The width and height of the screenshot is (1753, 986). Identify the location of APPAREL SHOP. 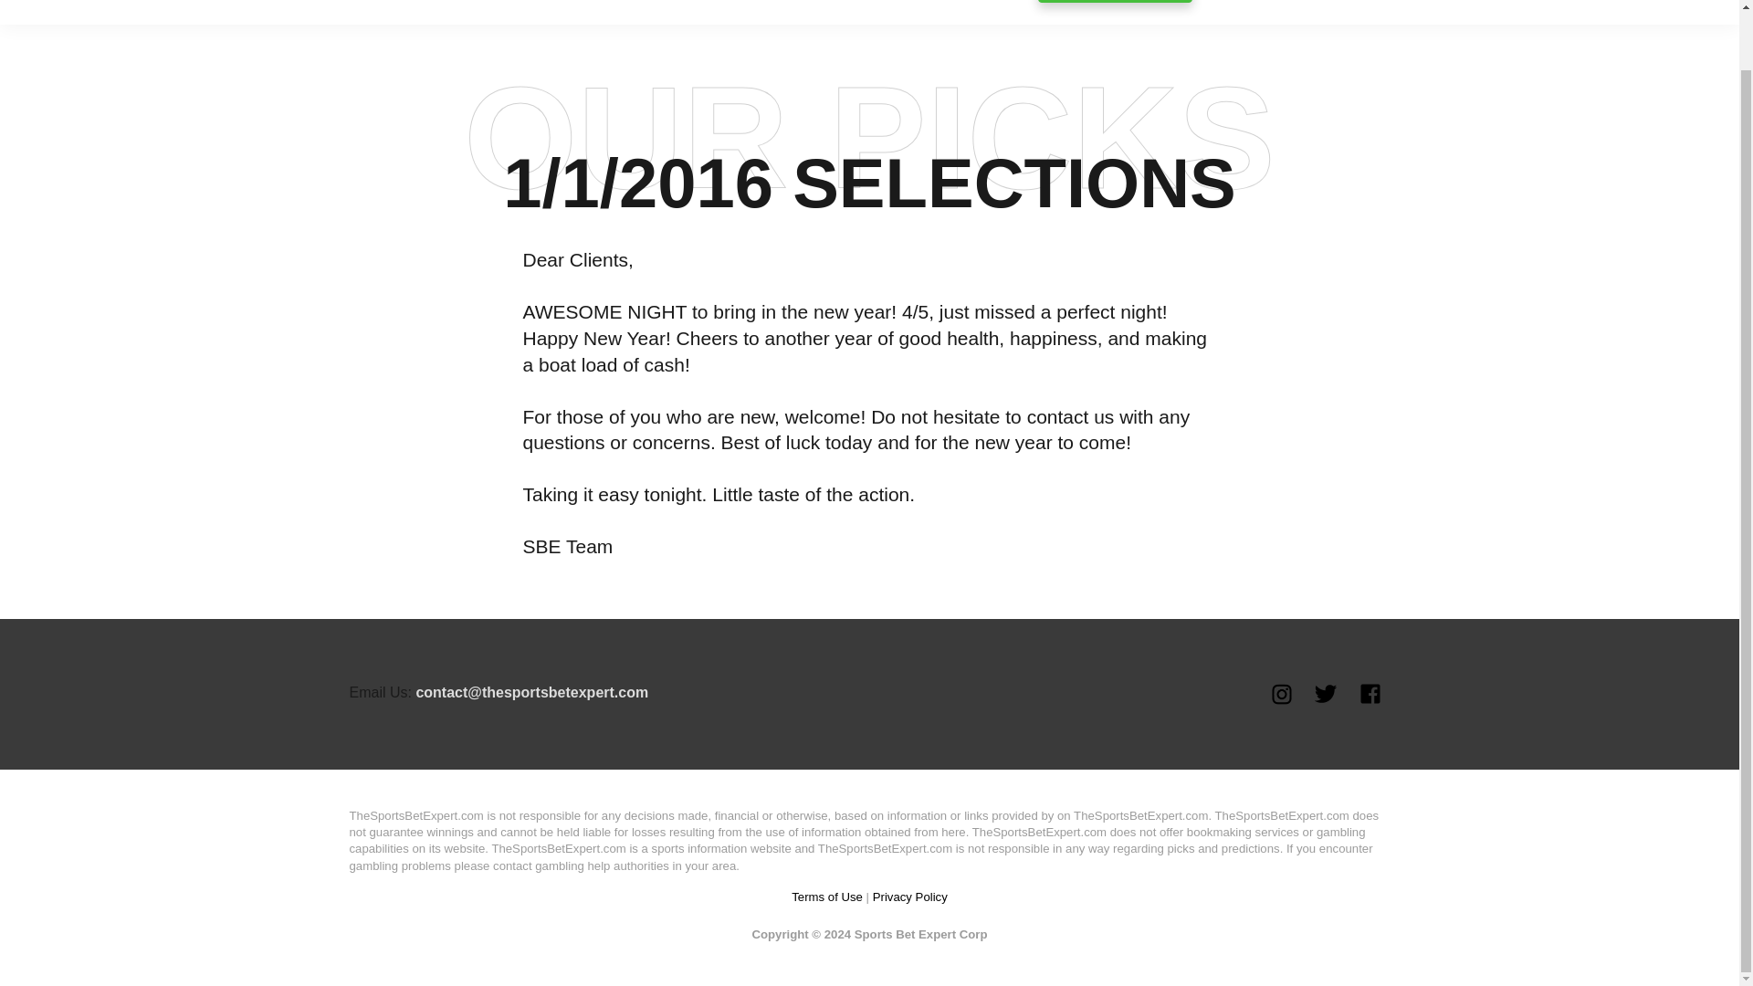
(1271, 2).